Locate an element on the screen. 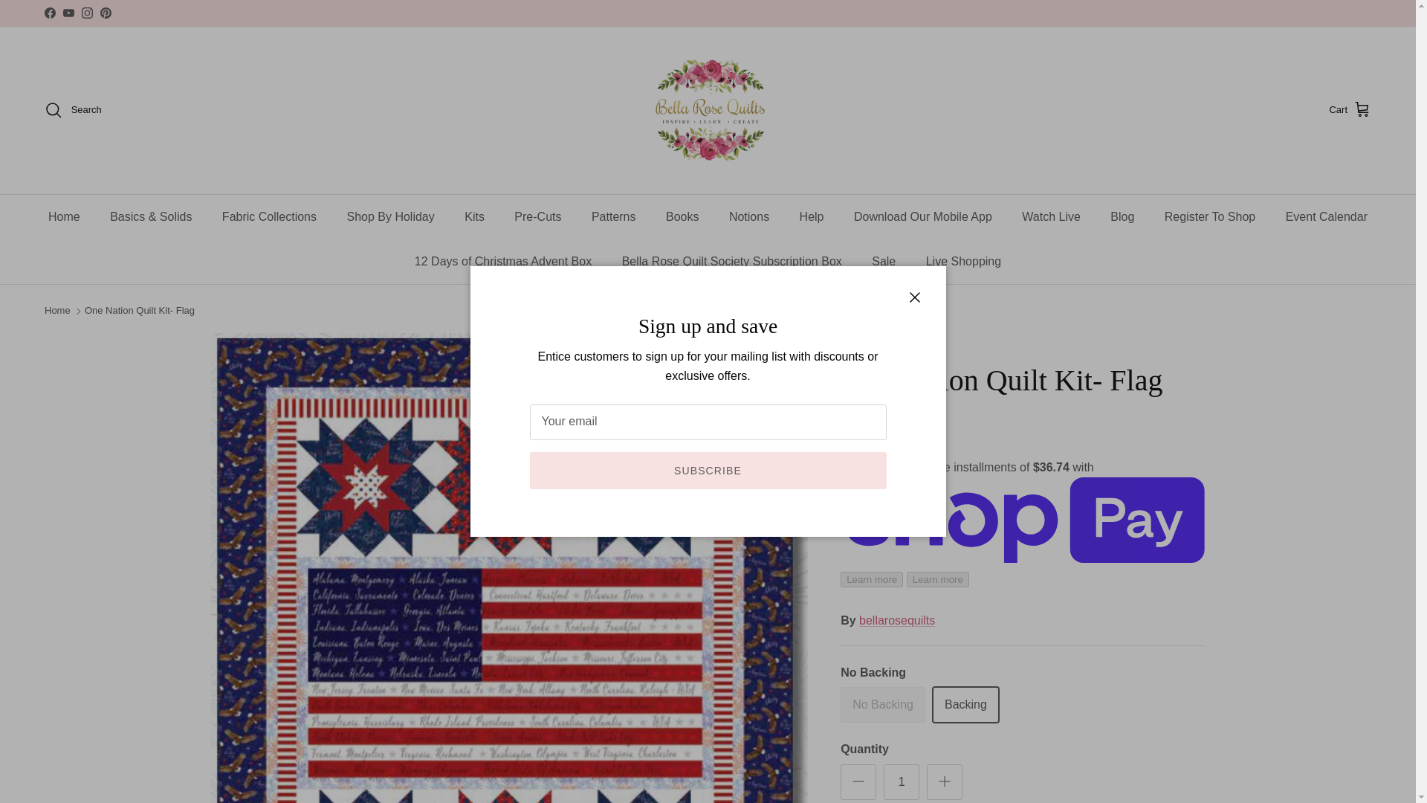  bellarosequilts on Pinterest is located at coordinates (106, 12).